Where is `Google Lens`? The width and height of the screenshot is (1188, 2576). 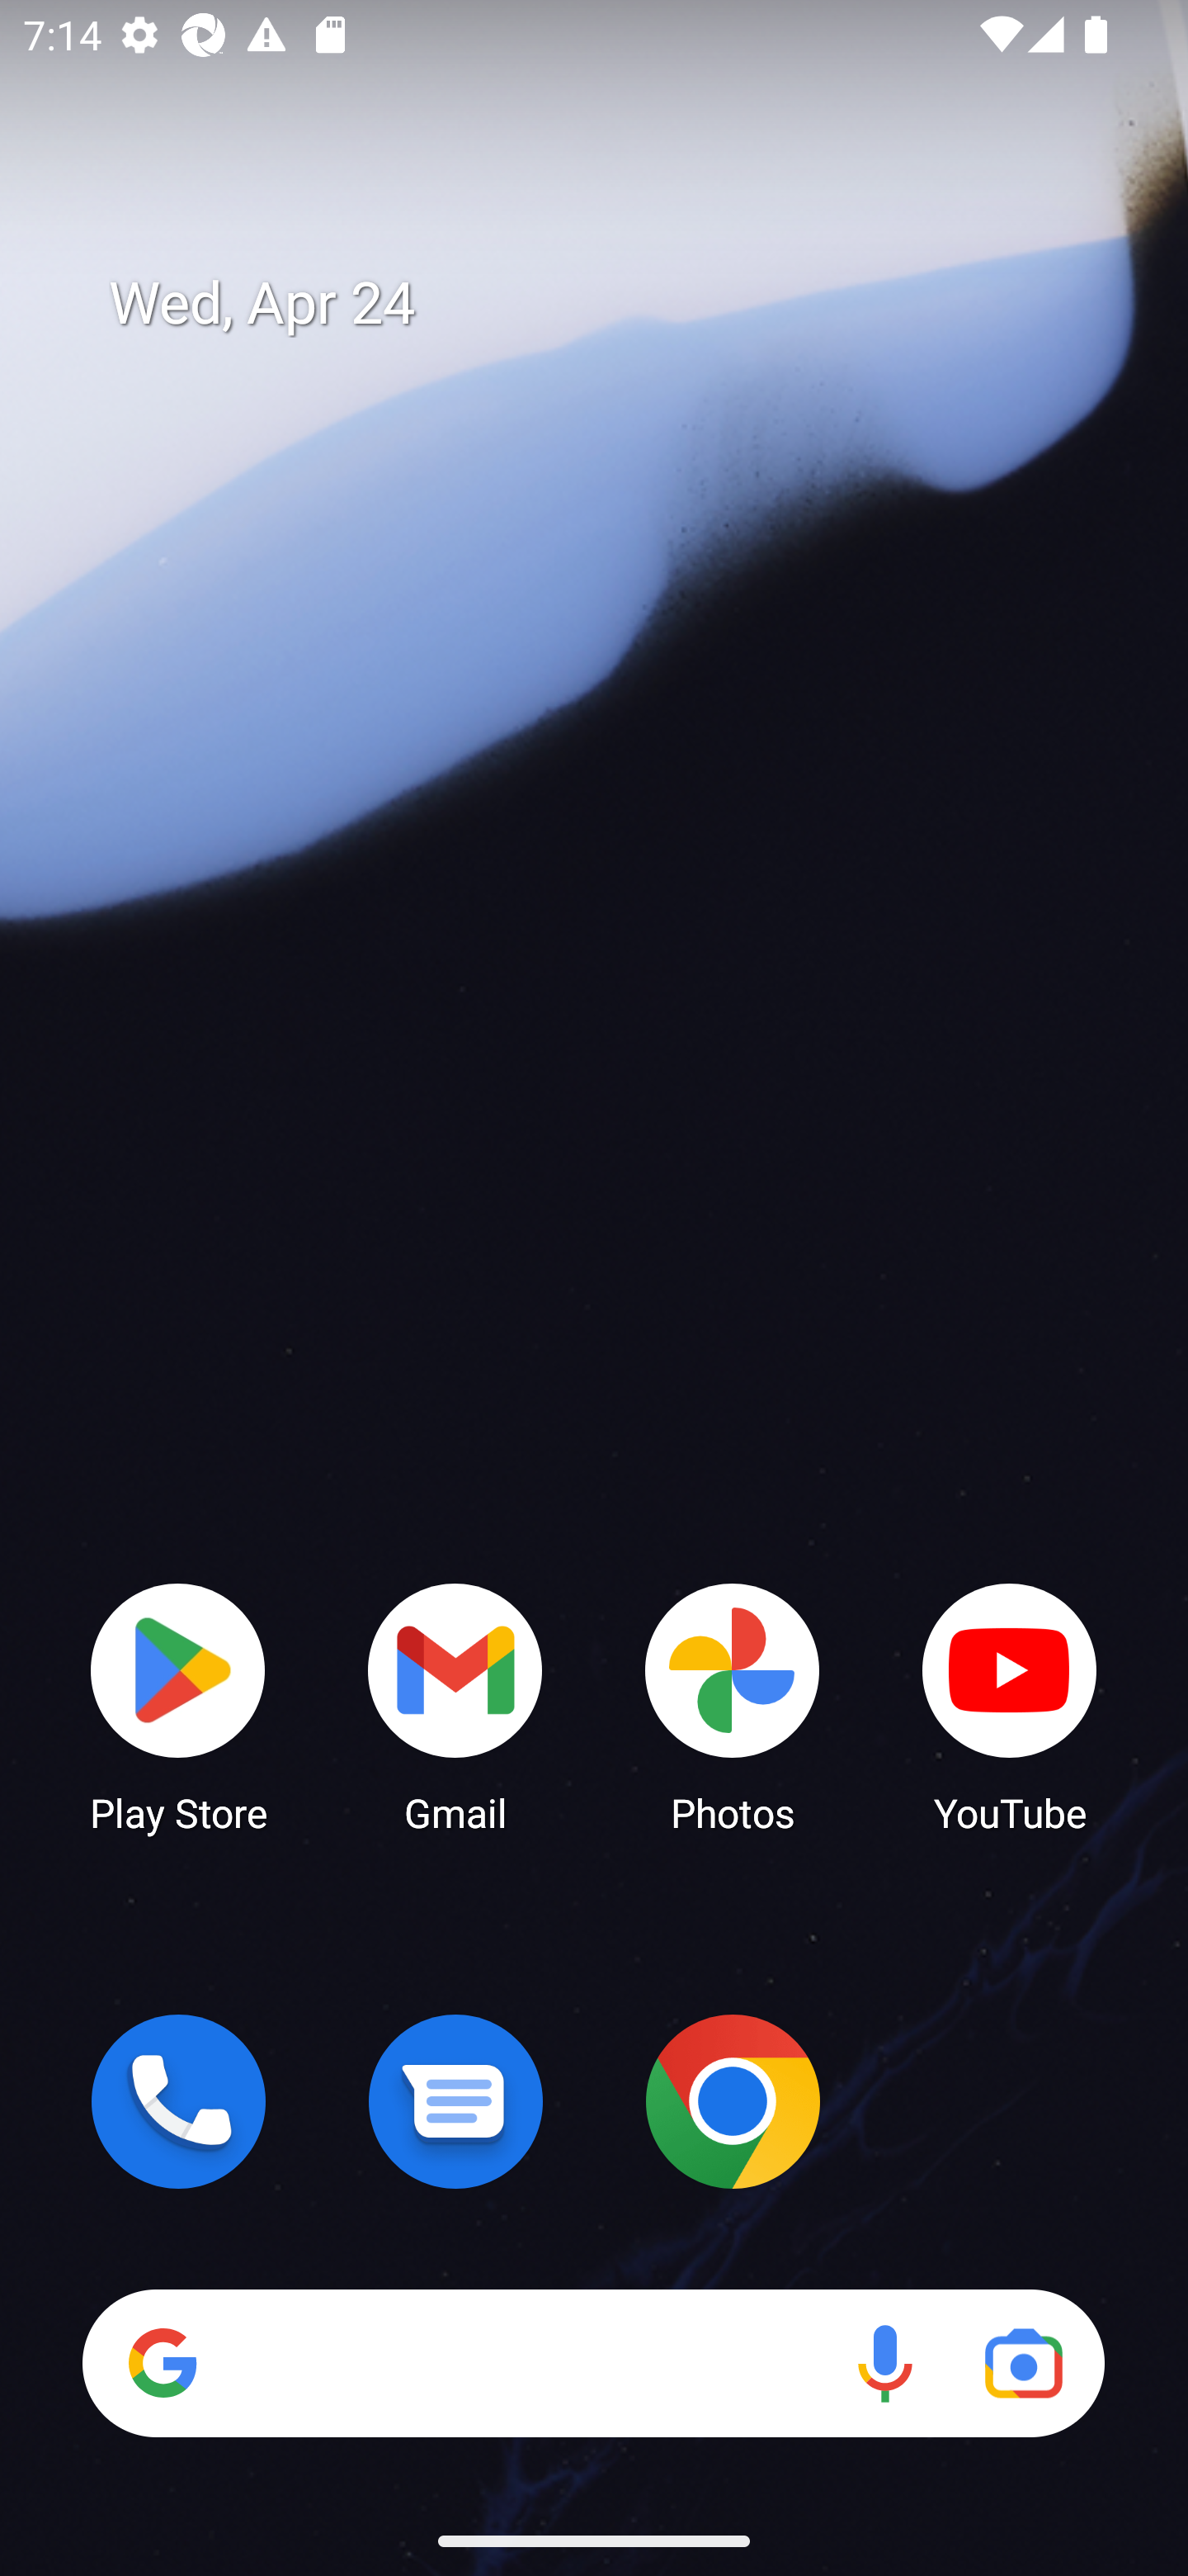
Google Lens is located at coordinates (1023, 2363).